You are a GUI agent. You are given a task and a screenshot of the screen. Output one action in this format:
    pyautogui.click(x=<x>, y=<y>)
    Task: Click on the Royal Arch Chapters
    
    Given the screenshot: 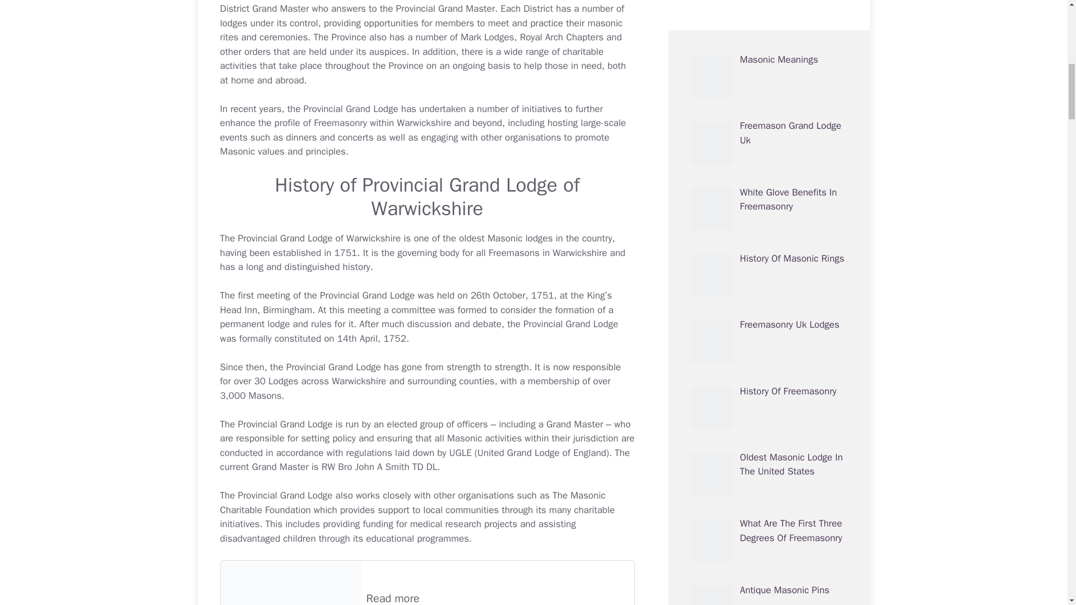 What is the action you would take?
    pyautogui.click(x=562, y=37)
    